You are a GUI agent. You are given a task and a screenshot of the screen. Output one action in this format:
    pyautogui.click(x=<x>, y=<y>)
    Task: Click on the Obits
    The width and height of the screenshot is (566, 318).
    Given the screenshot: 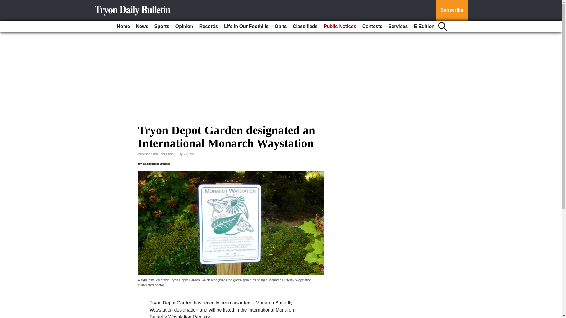 What is the action you would take?
    pyautogui.click(x=281, y=26)
    